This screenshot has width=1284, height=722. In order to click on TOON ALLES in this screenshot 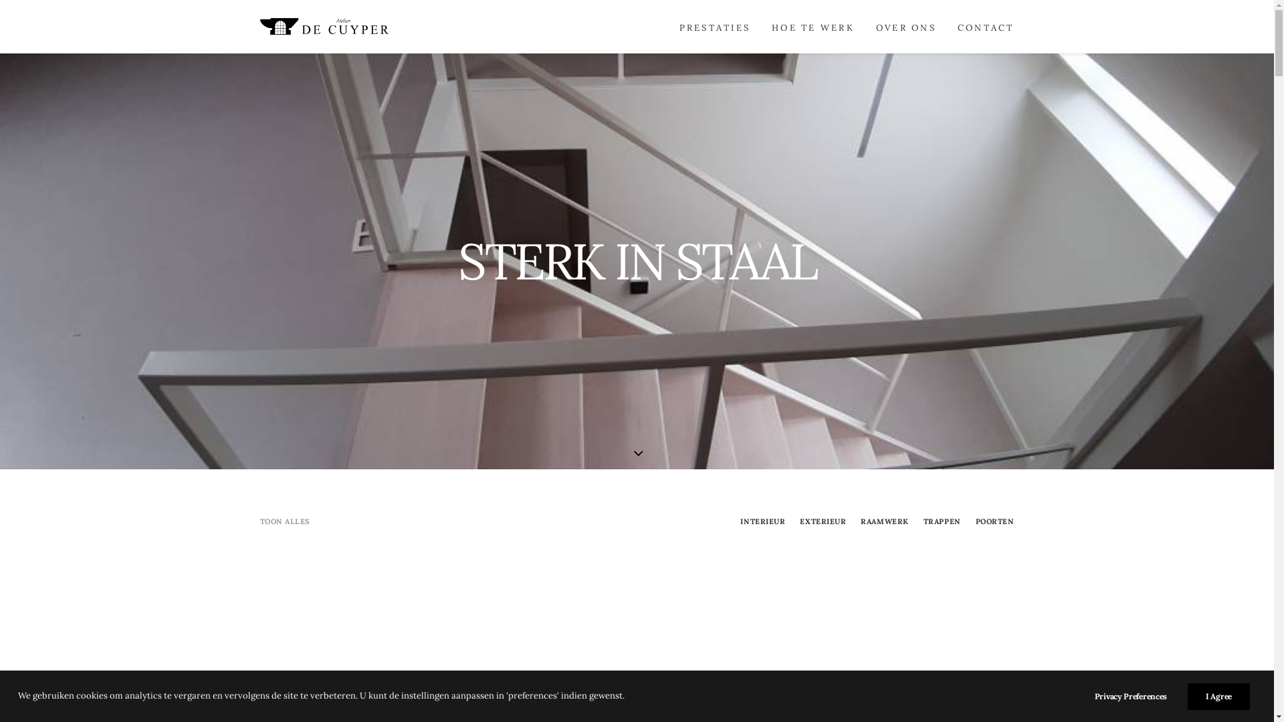, I will do `click(285, 521)`.